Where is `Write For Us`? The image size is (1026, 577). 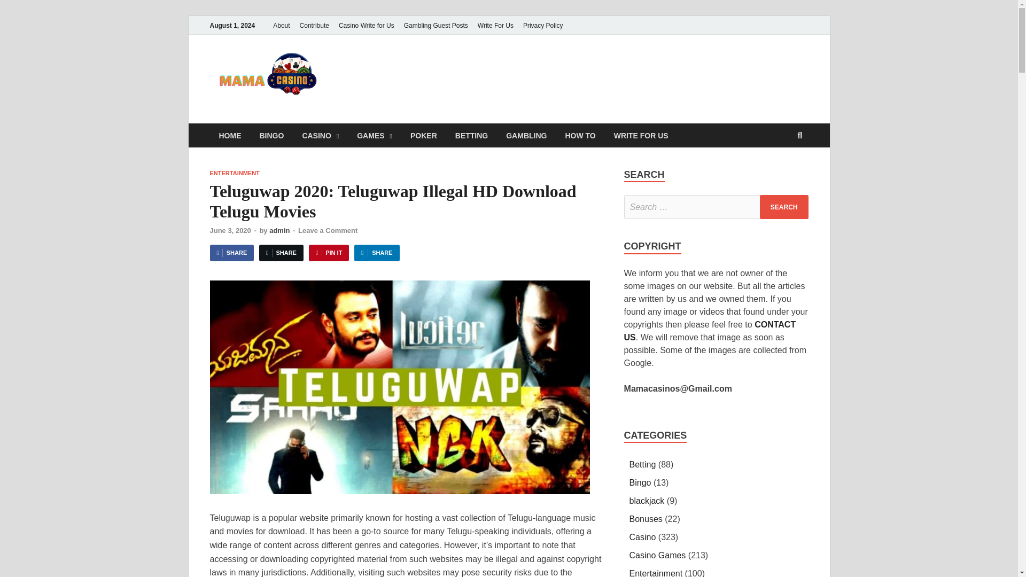
Write For Us is located at coordinates (495, 25).